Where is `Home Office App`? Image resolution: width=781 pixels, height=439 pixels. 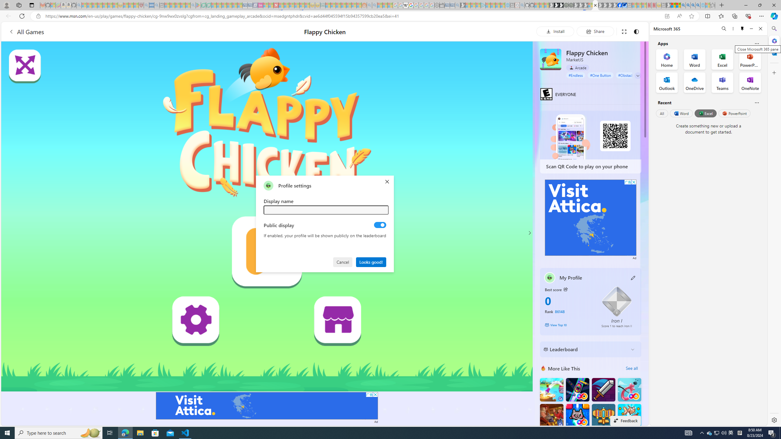 Home Office App is located at coordinates (667, 59).